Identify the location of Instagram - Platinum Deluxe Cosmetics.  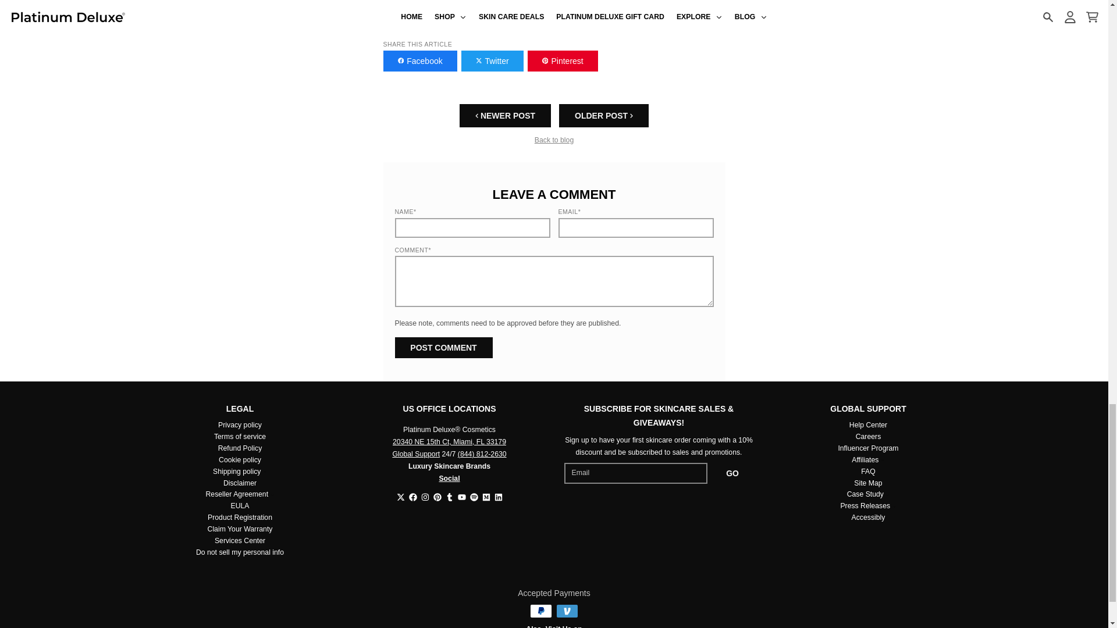
(425, 497).